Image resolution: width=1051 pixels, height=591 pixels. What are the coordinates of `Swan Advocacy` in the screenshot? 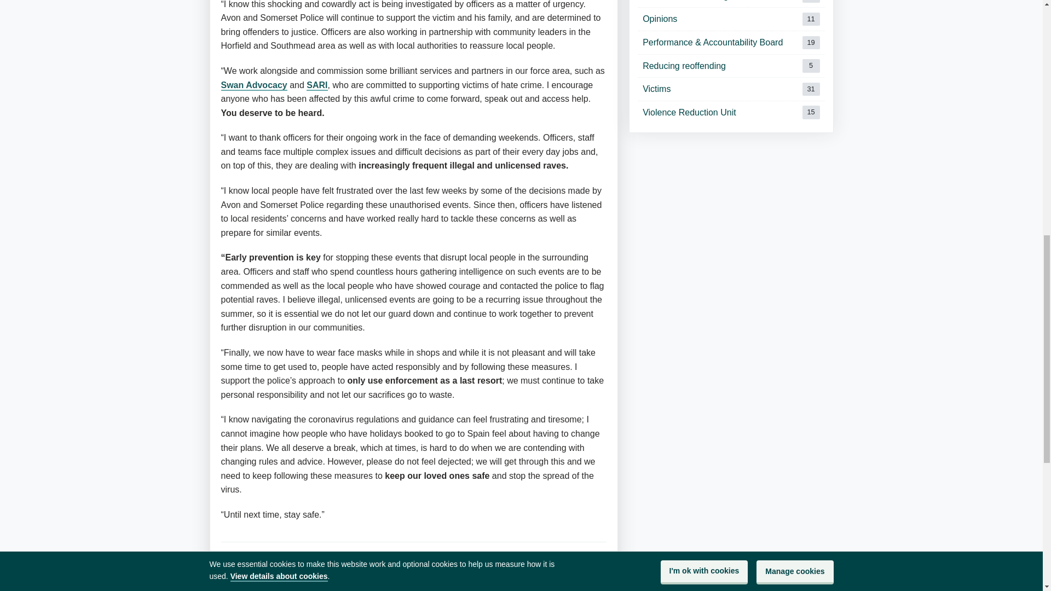 It's located at (356, 571).